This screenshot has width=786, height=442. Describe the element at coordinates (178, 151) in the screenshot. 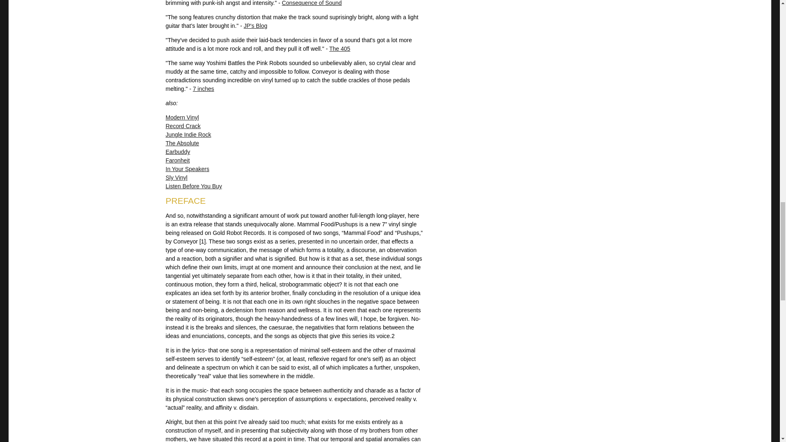

I see `Earbuddy` at that location.